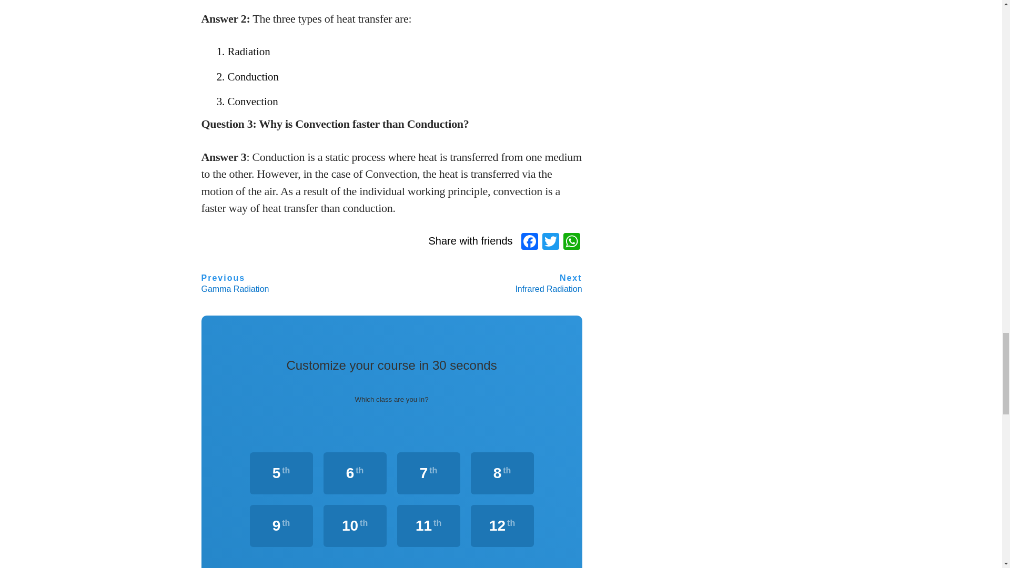 The width and height of the screenshot is (1010, 568). Describe the element at coordinates (551, 242) in the screenshot. I see `Twitter` at that location.